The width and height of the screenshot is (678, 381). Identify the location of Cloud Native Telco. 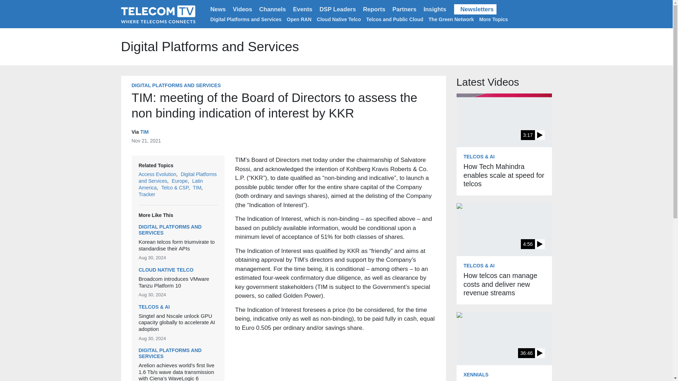
(338, 19).